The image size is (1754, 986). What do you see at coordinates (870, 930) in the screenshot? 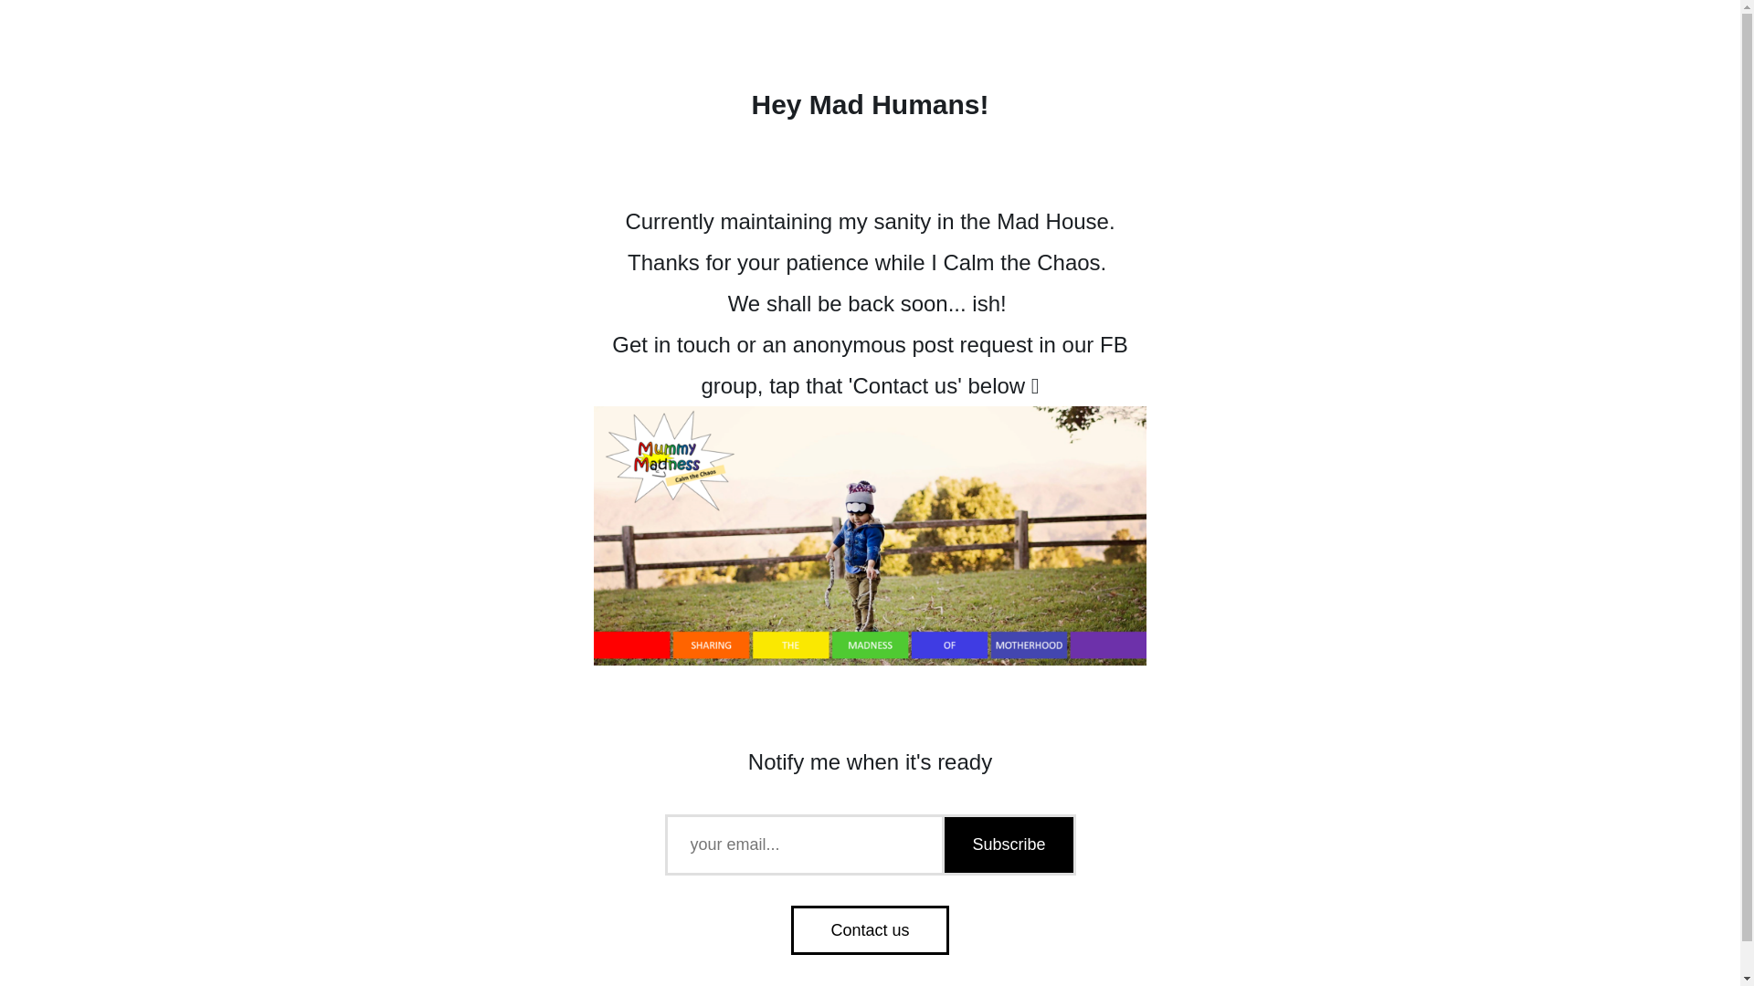
I see `Contact us` at bounding box center [870, 930].